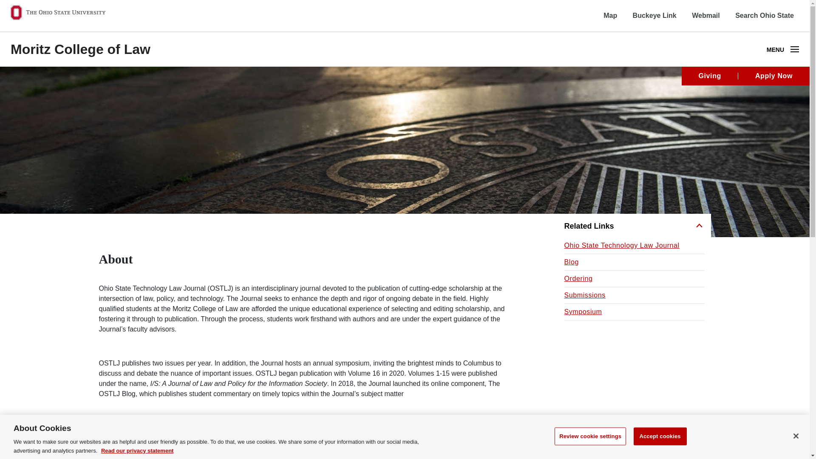 The width and height of the screenshot is (816, 459). I want to click on Giving, so click(795, 49).